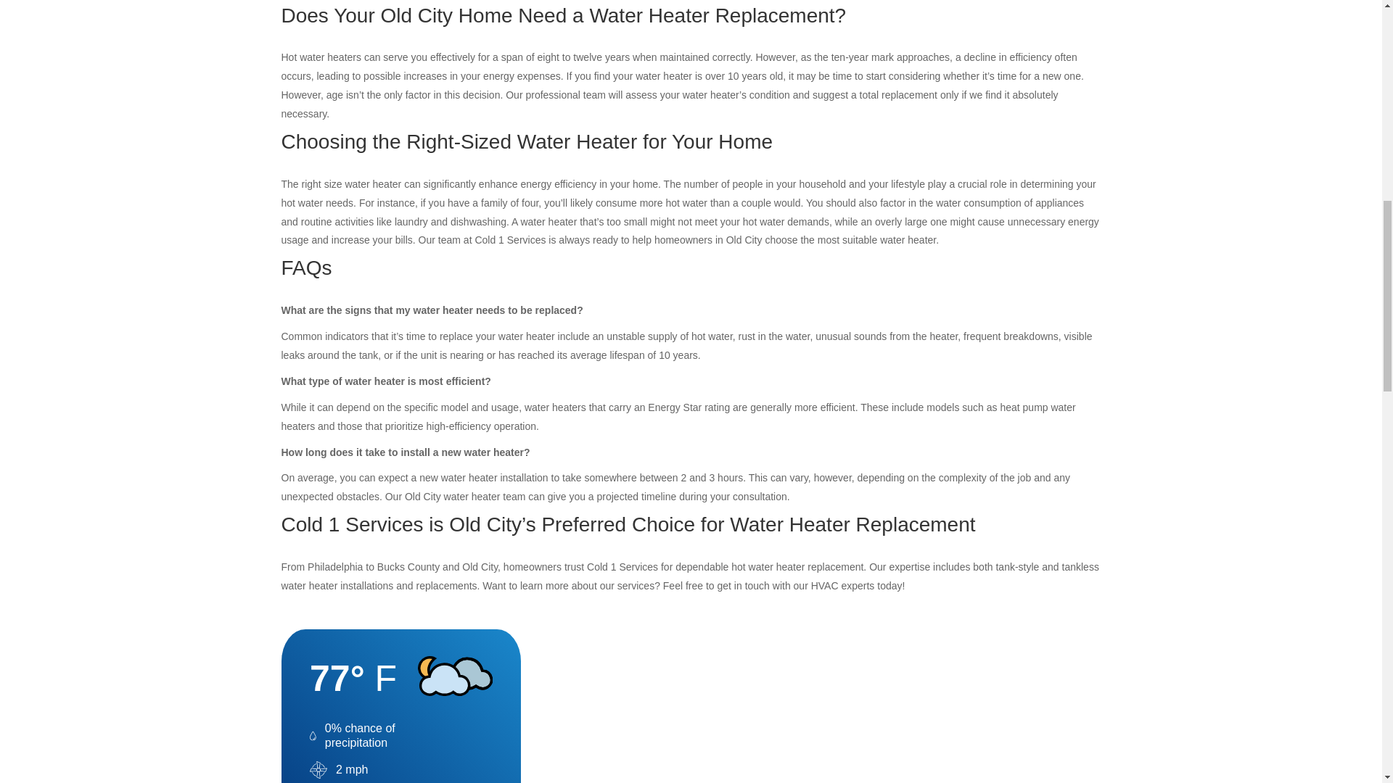  Describe the element at coordinates (510, 239) in the screenshot. I see `Cold 1 Services` at that location.